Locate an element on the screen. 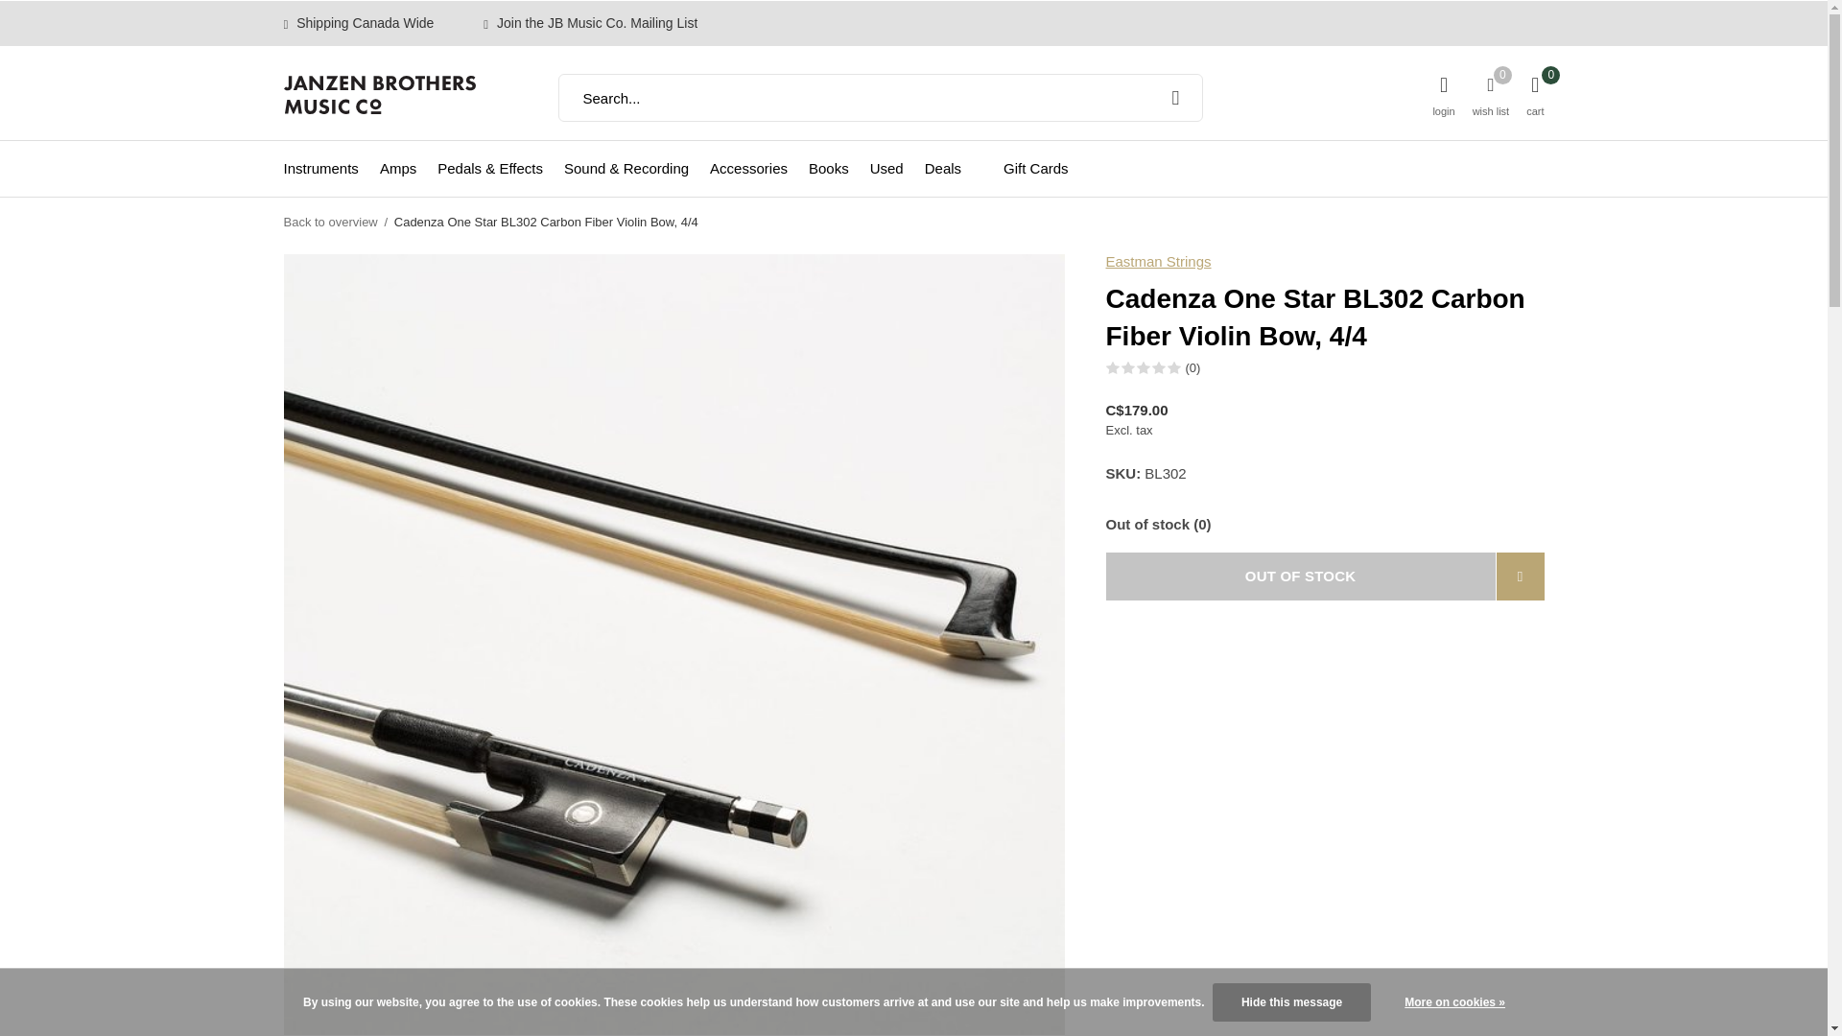  More on cookies is located at coordinates (1454, 1002).